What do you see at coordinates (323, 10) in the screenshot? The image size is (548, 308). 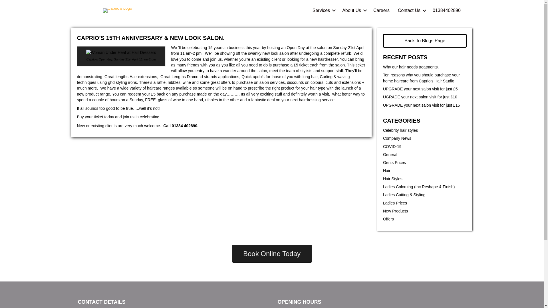 I see `Services` at bounding box center [323, 10].